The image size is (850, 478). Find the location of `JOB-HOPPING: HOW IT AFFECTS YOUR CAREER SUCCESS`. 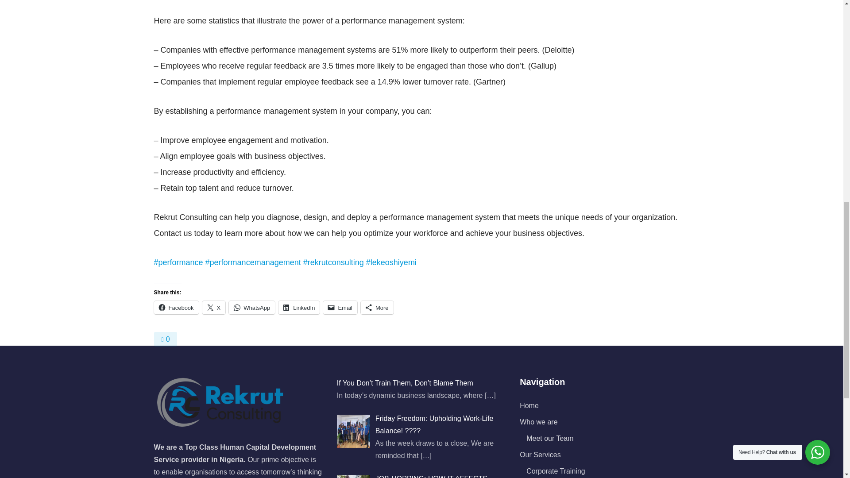

JOB-HOPPING: HOW IT AFFECTS YOUR CAREER SUCCESS is located at coordinates (431, 476).